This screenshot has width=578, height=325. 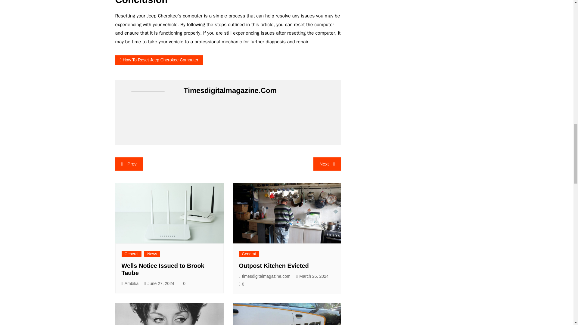 I want to click on Outpost Kitchen Evicted, so click(x=274, y=265).